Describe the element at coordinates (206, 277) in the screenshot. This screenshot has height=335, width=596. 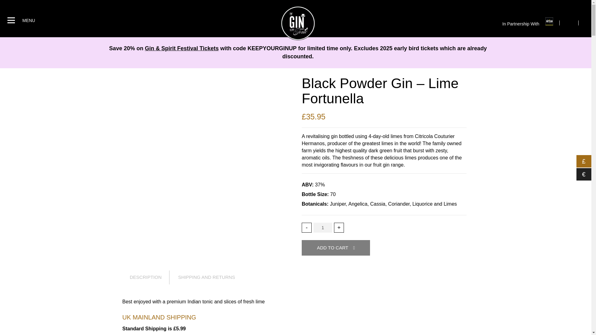
I see `SHIPPING AND RETURNS` at that location.